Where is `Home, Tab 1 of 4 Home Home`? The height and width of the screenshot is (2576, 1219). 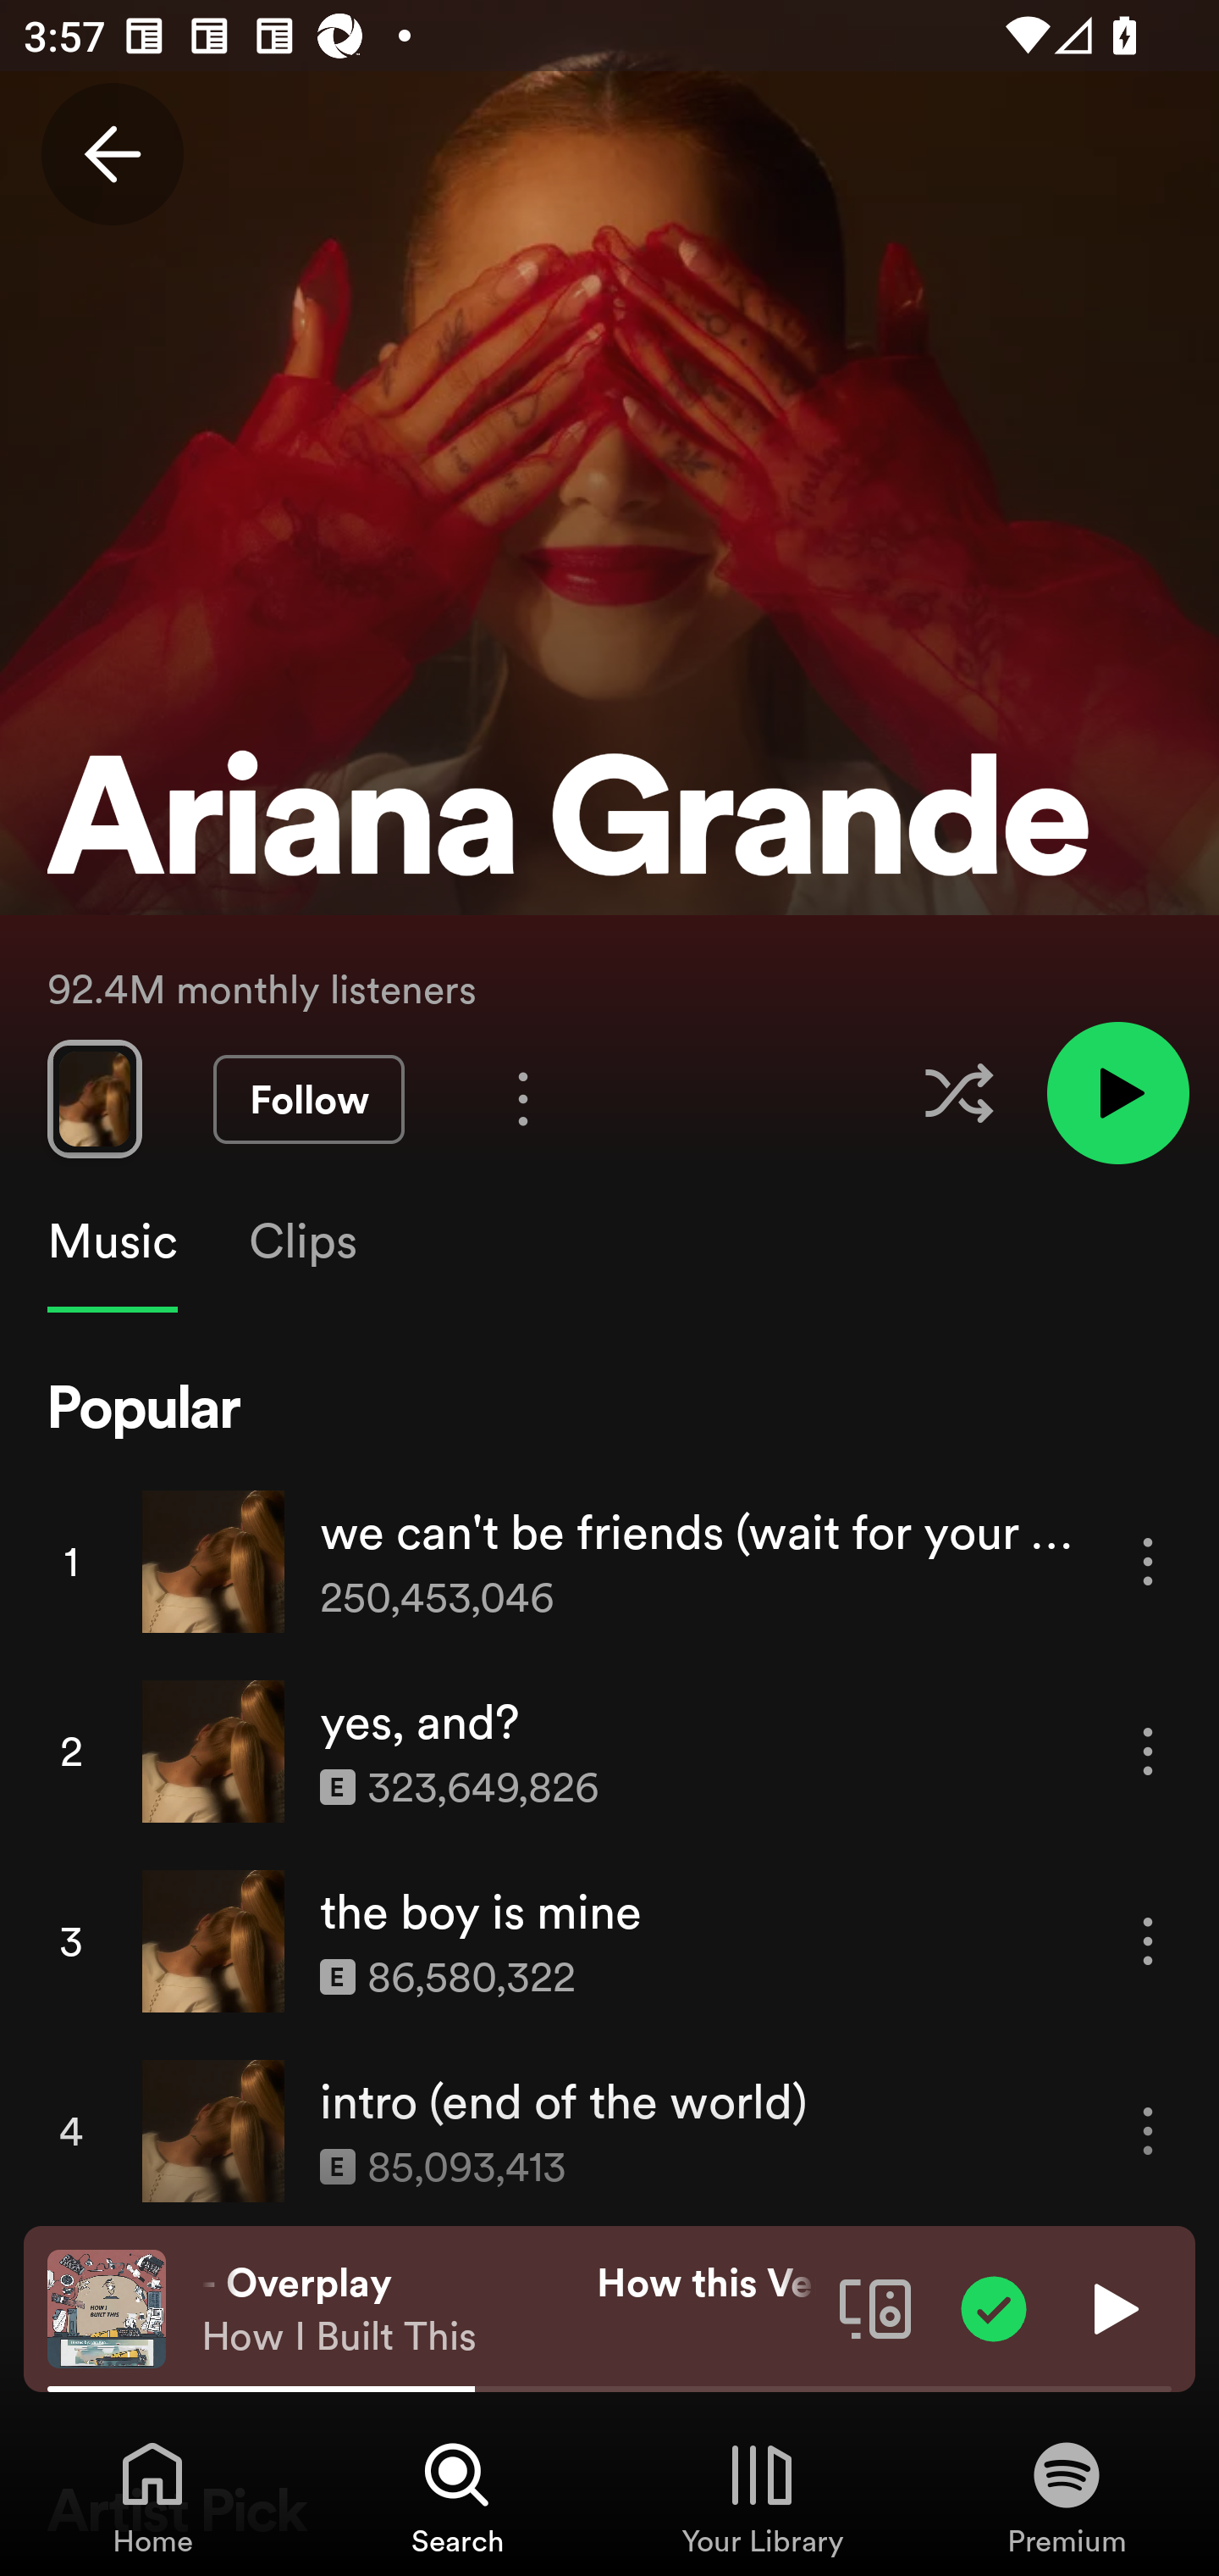
Home, Tab 1 of 4 Home Home is located at coordinates (152, 2496).